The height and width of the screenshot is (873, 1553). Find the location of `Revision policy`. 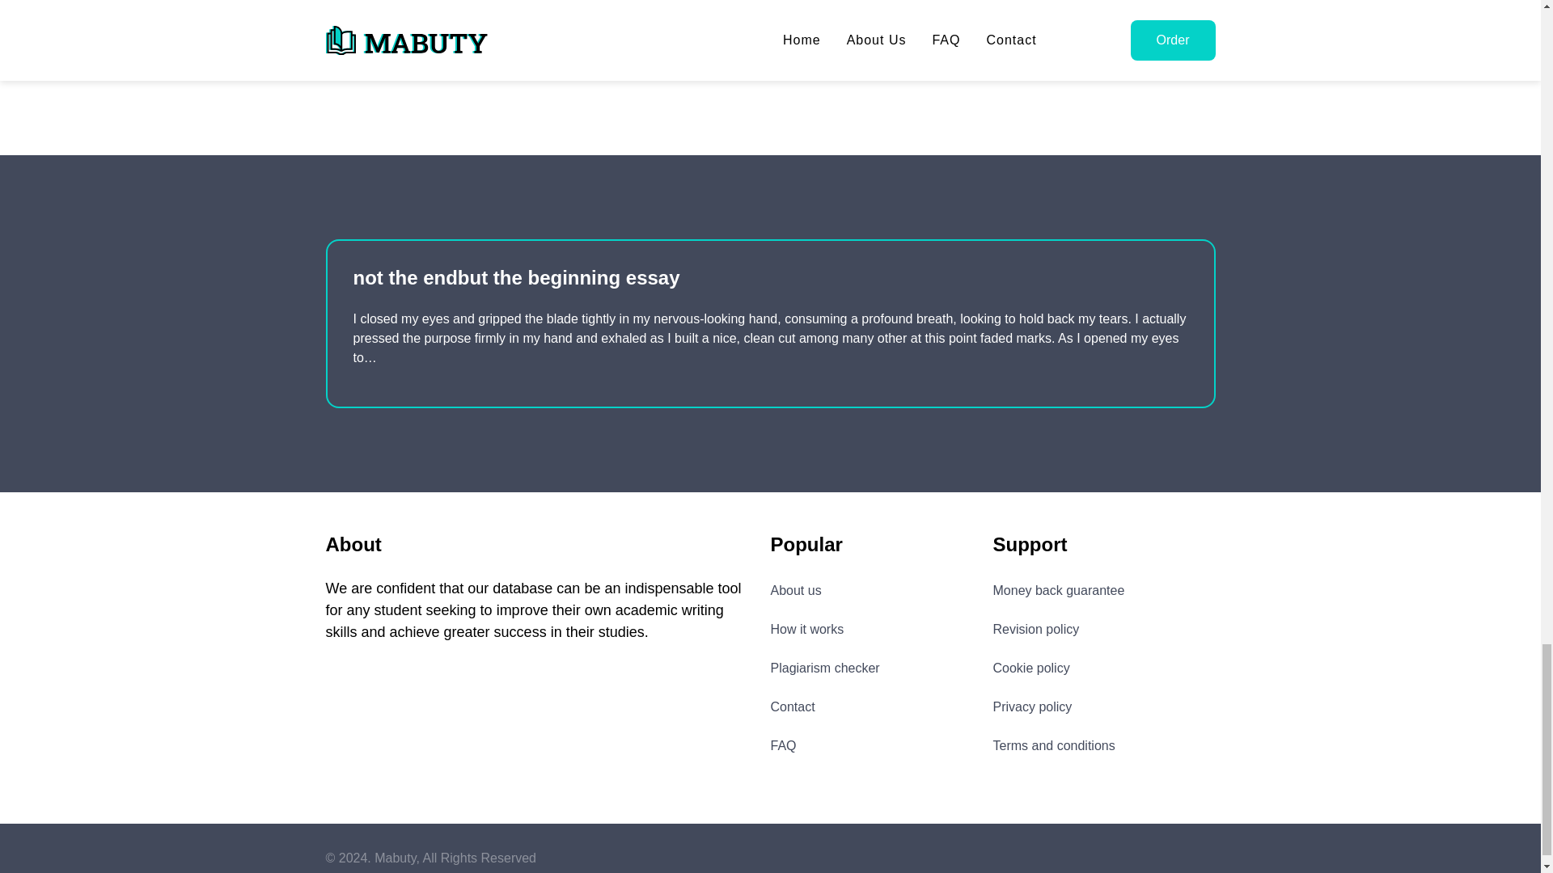

Revision policy is located at coordinates (1036, 629).